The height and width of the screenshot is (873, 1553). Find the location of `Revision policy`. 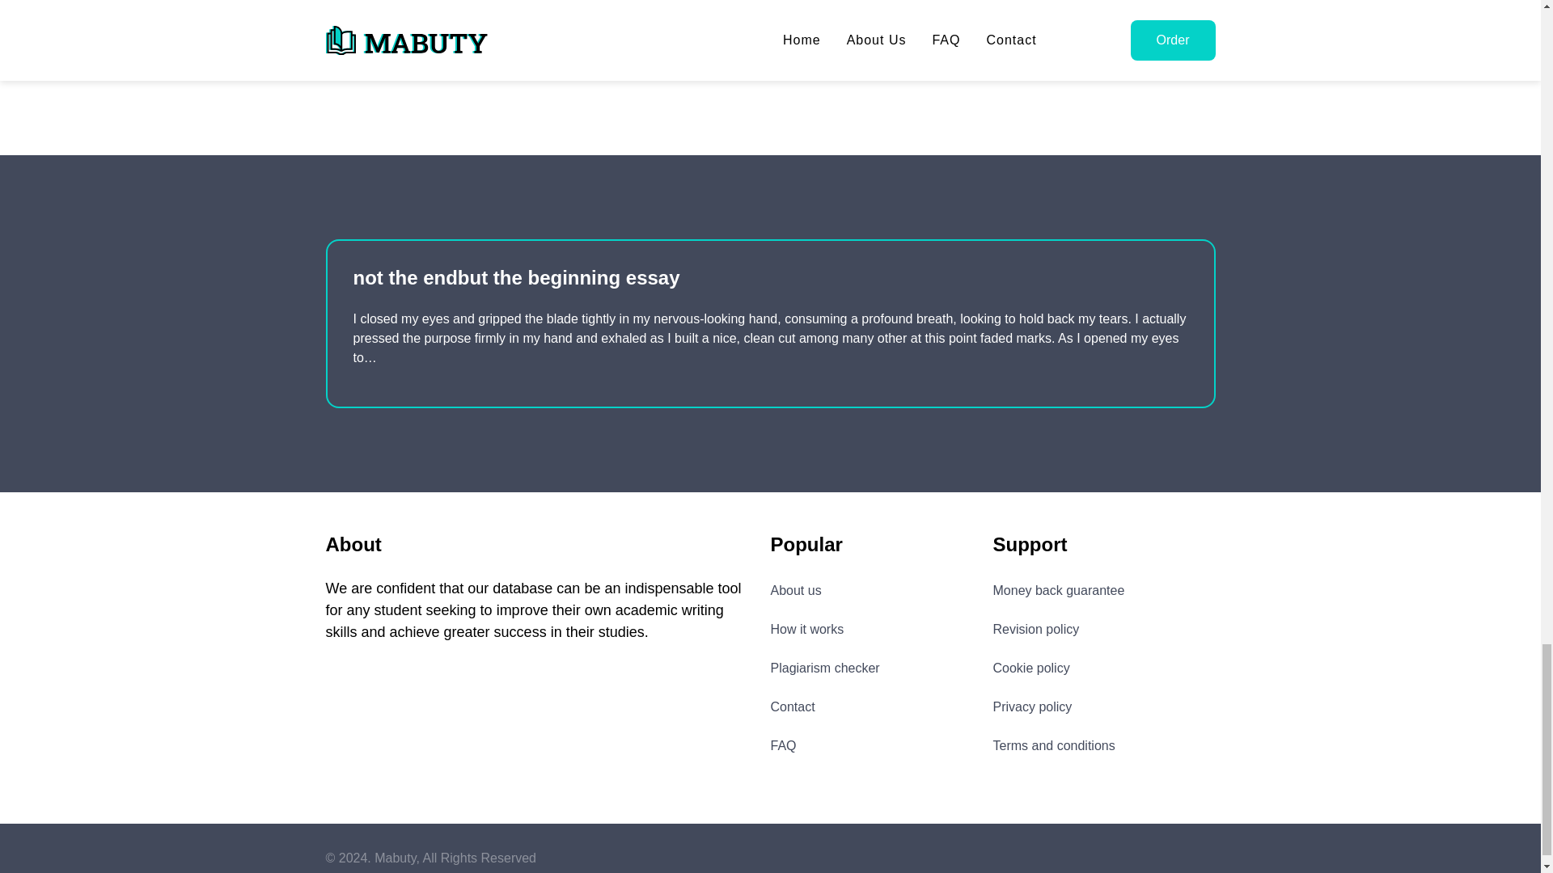

Revision policy is located at coordinates (1036, 629).